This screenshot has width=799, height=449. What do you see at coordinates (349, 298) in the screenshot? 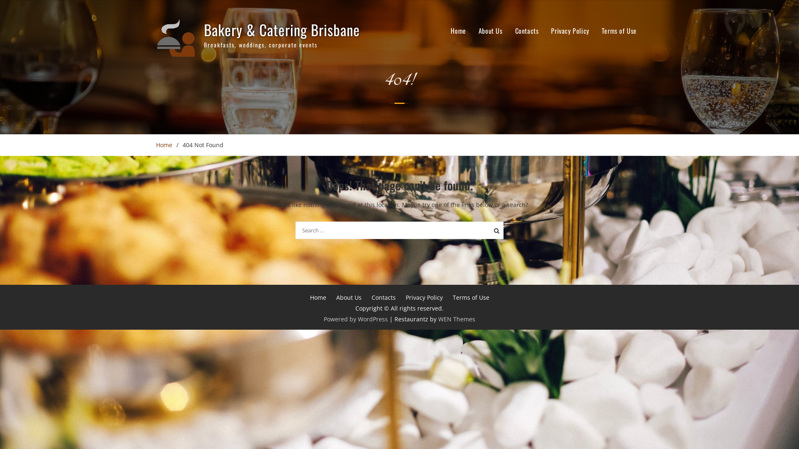
I see `About Us` at bounding box center [349, 298].